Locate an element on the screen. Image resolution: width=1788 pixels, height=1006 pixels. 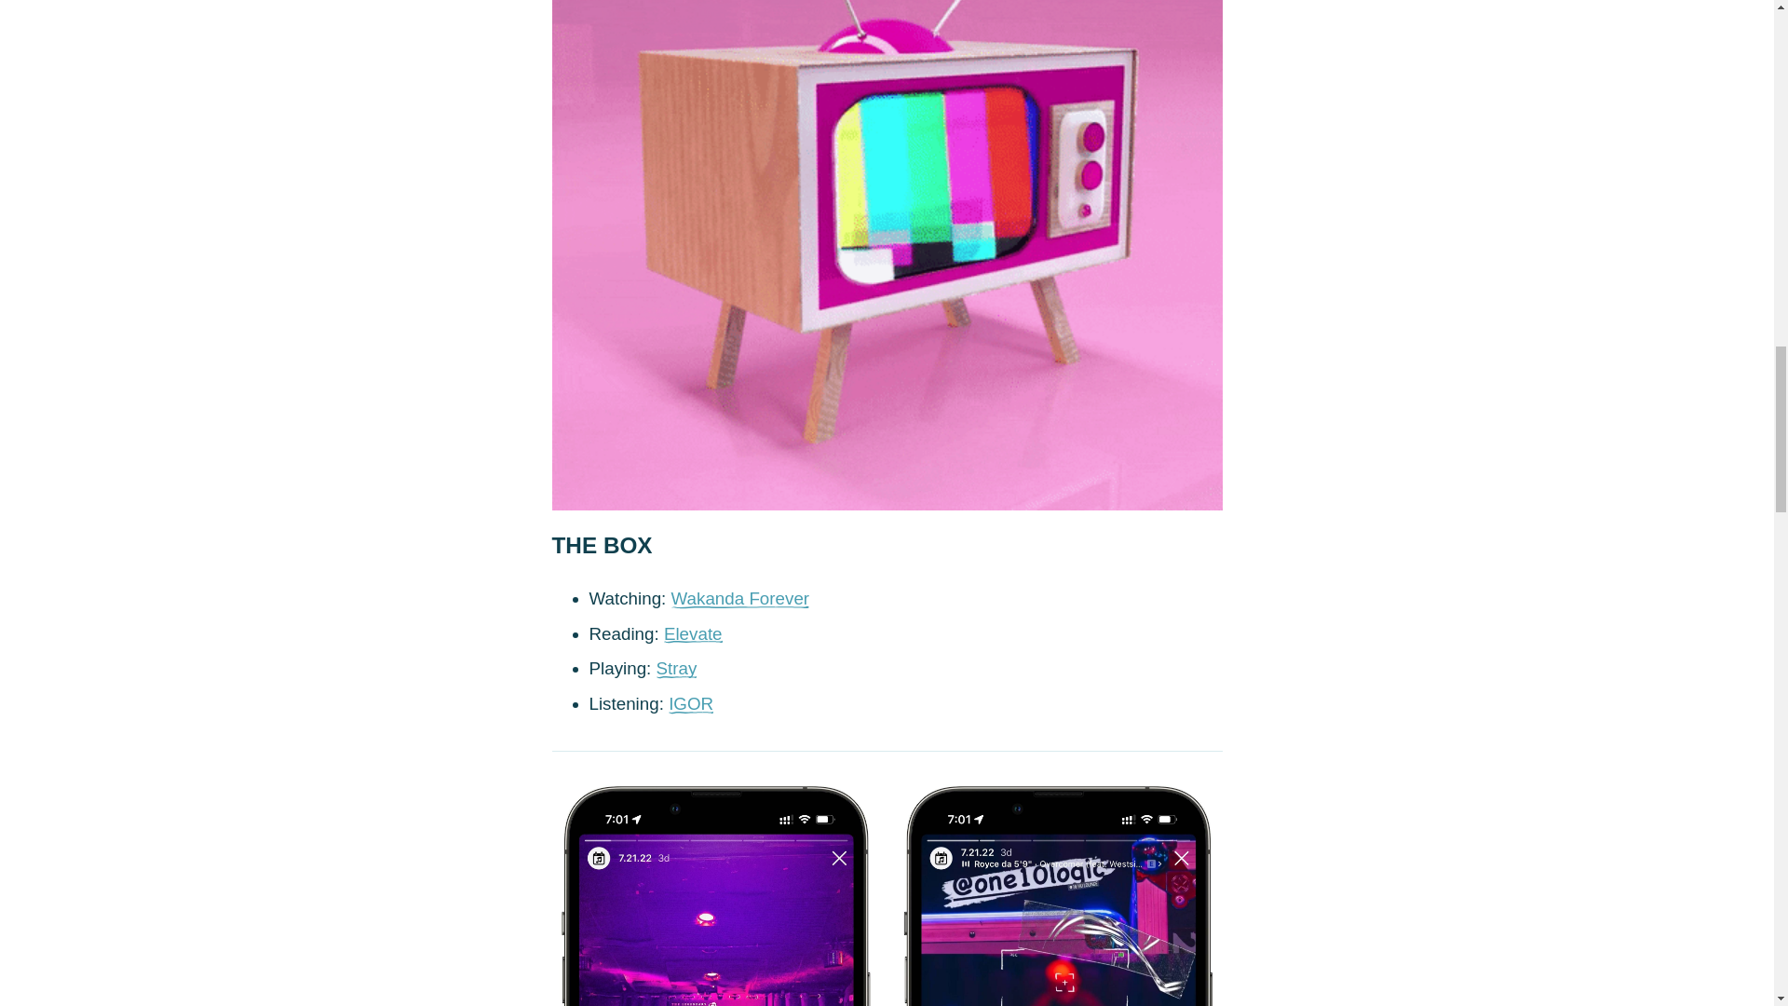
Elevate is located at coordinates (693, 633).